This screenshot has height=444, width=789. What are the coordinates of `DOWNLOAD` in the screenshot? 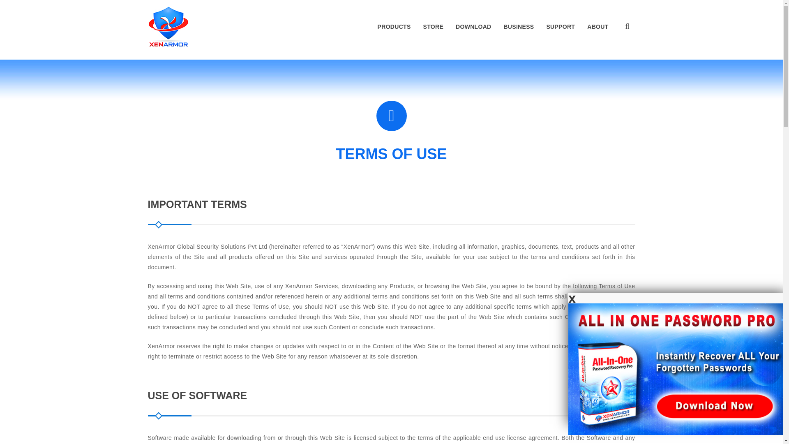 It's located at (473, 26).